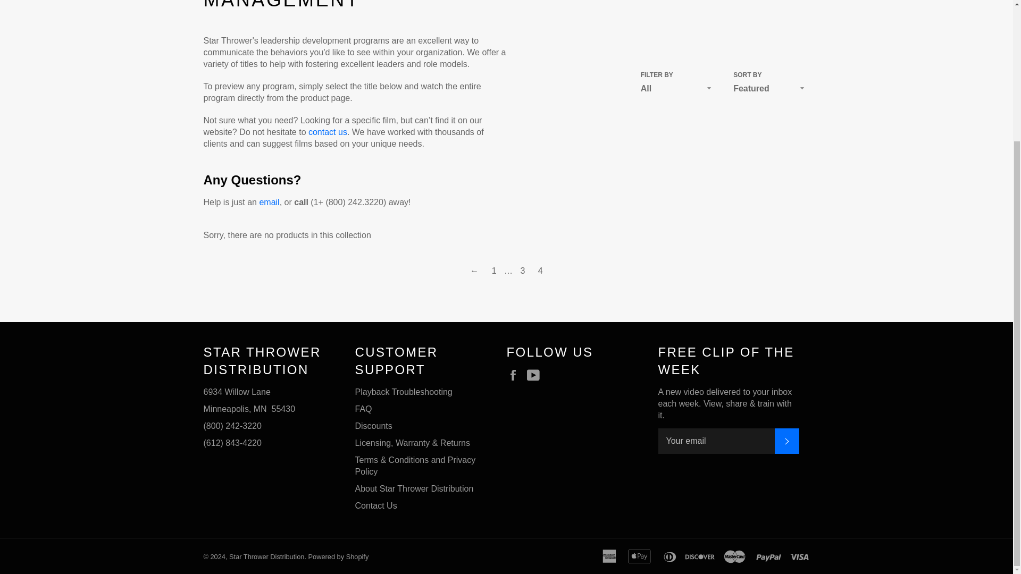  What do you see at coordinates (522, 271) in the screenshot?
I see `3` at bounding box center [522, 271].